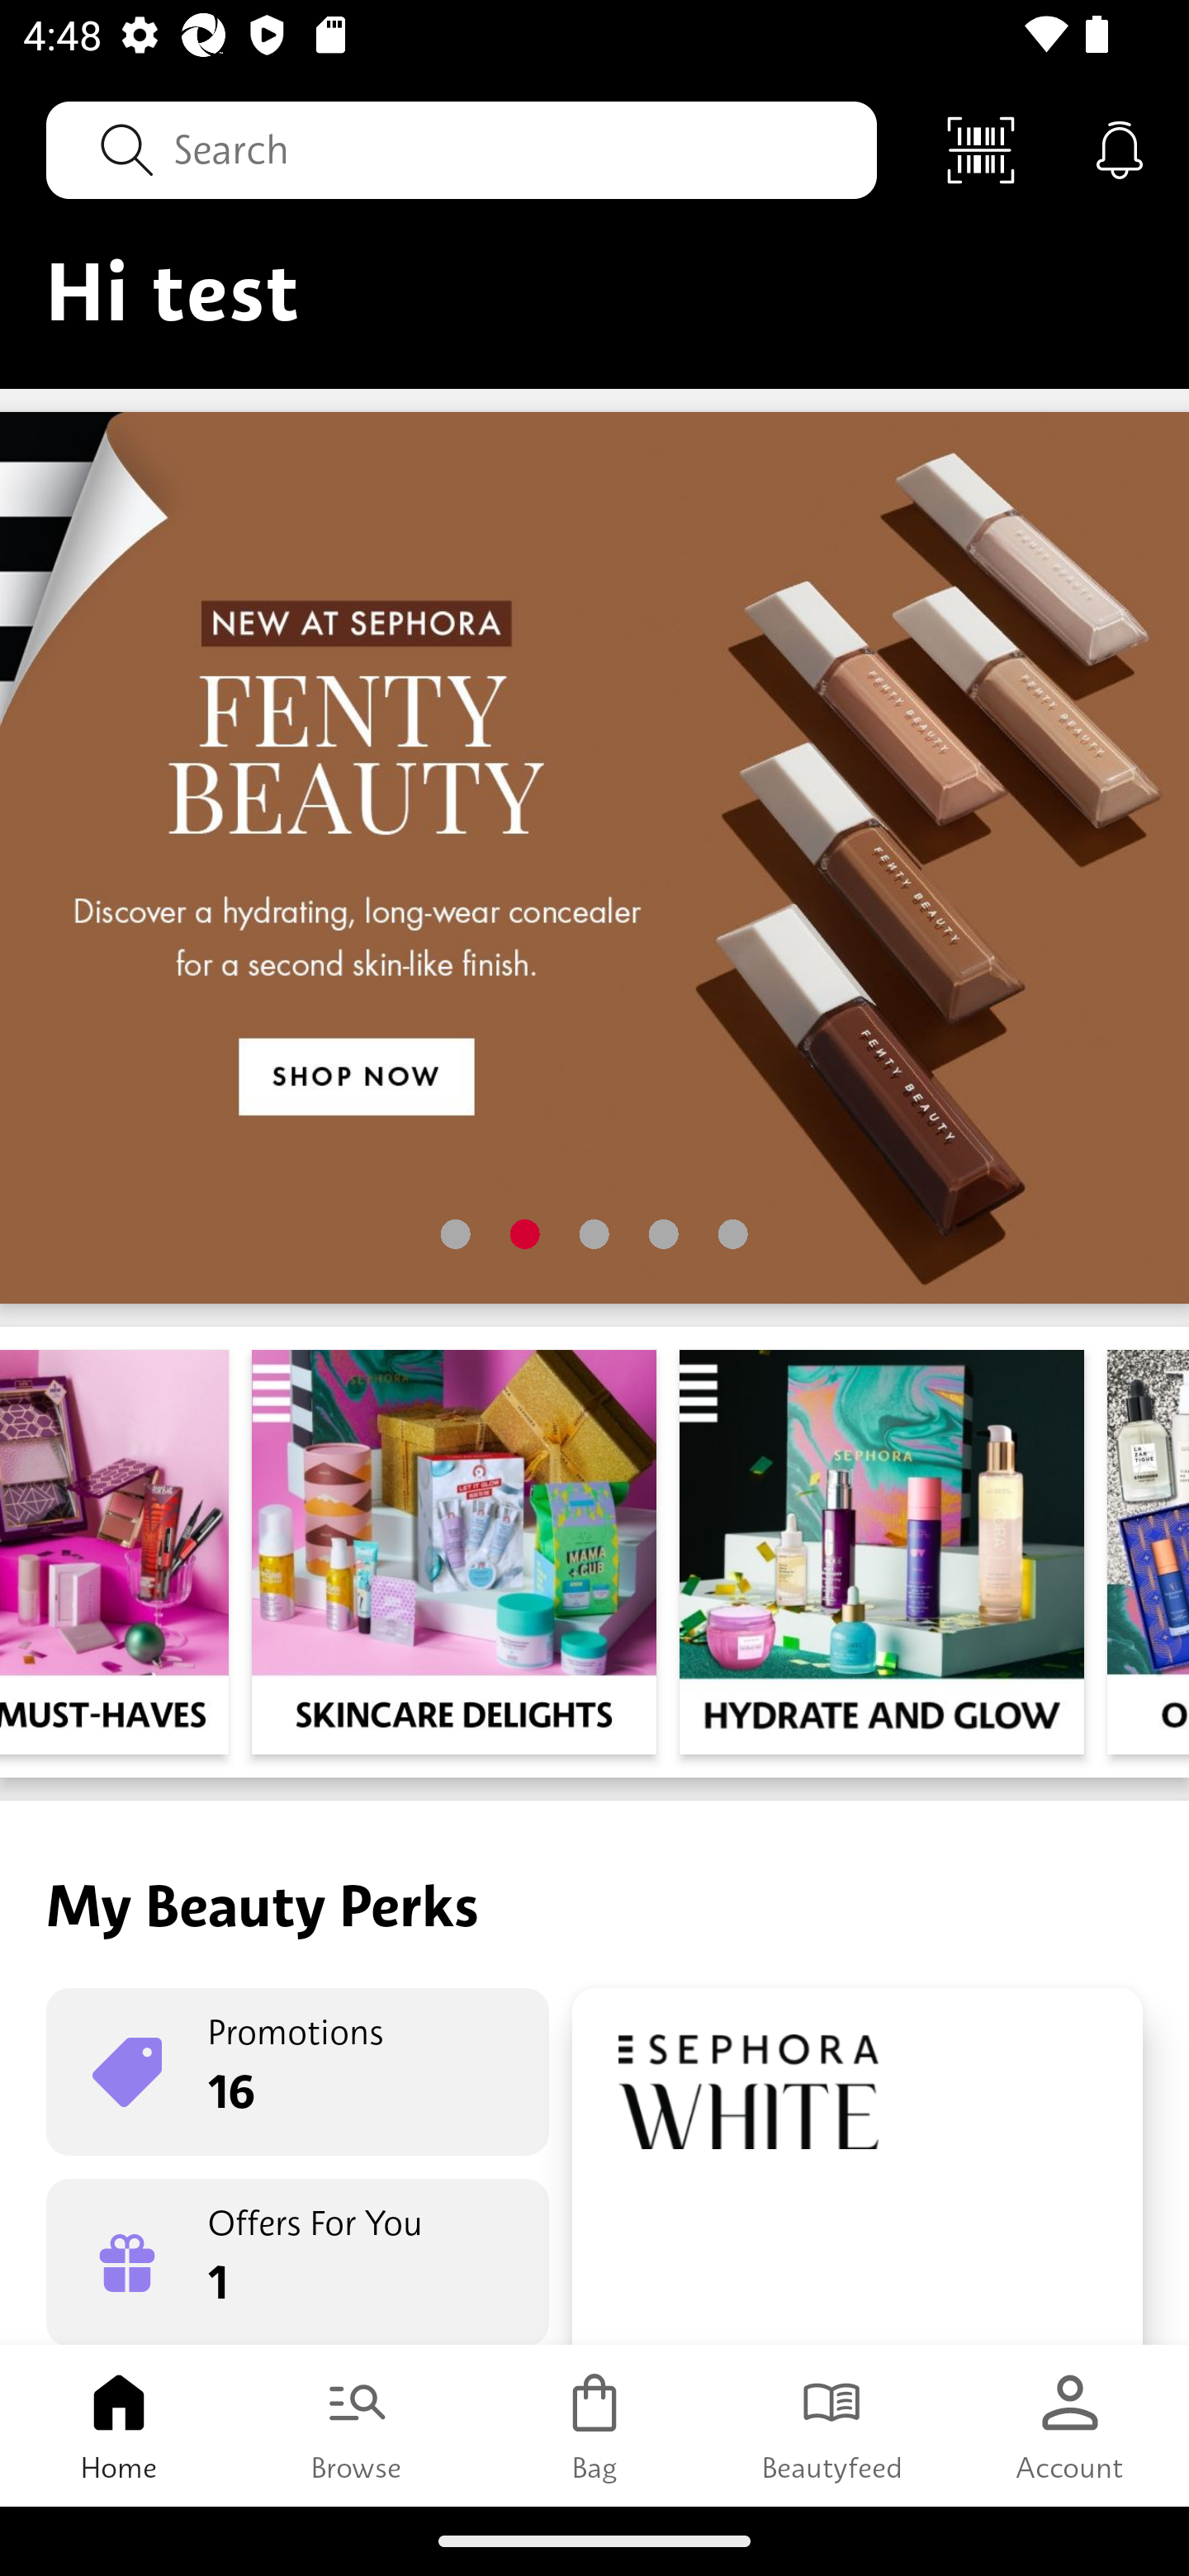  What do you see at coordinates (1070, 2425) in the screenshot?
I see `Account` at bounding box center [1070, 2425].